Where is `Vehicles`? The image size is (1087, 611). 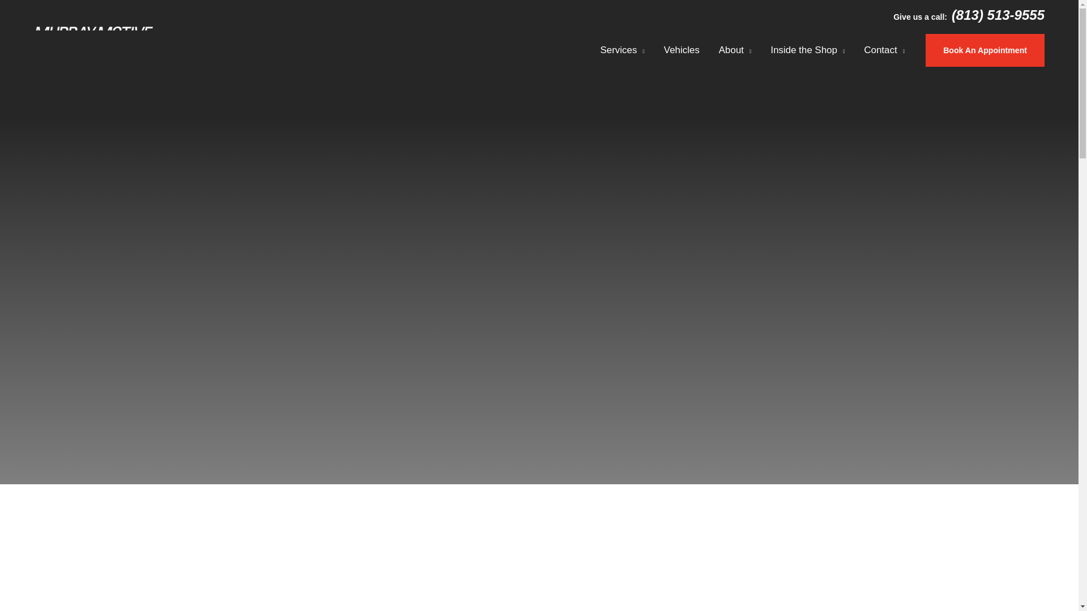
Vehicles is located at coordinates (682, 50).